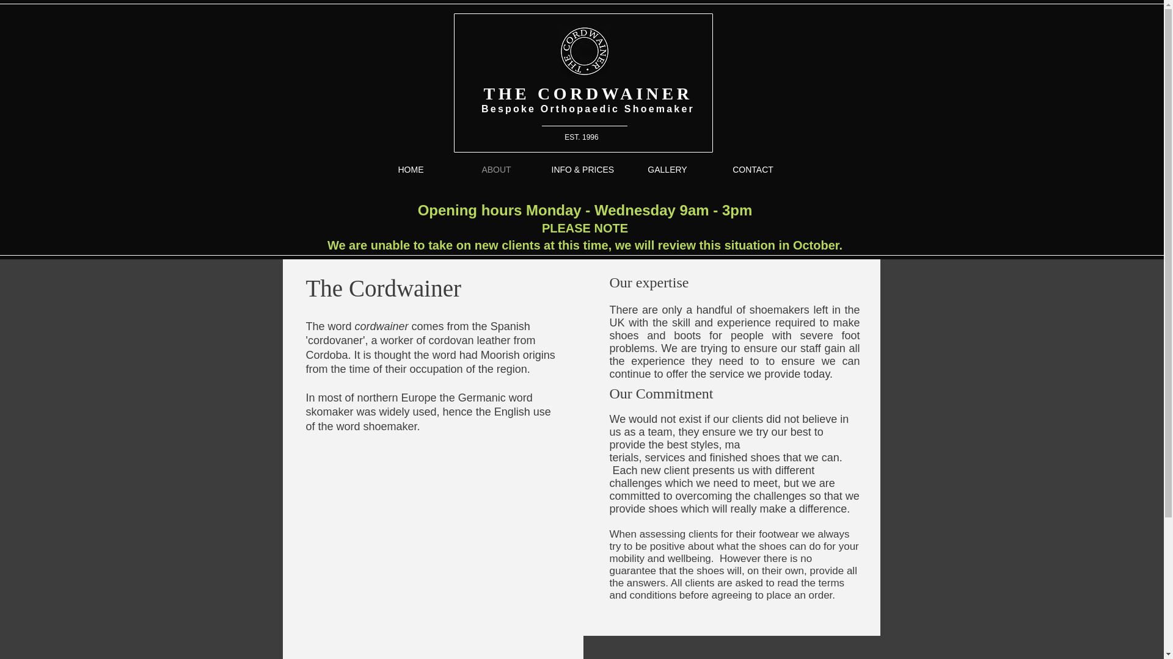 The image size is (1173, 659). Describe the element at coordinates (752, 170) in the screenshot. I see `CONTACT` at that location.